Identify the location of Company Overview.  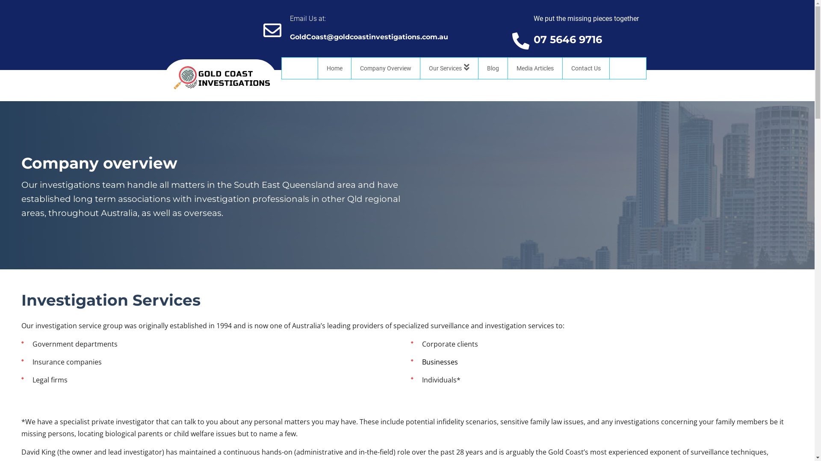
(386, 68).